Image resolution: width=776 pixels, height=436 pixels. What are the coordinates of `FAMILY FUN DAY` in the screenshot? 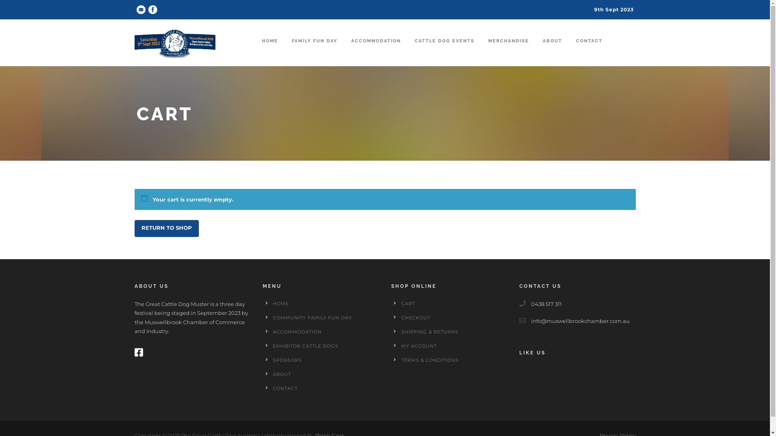 It's located at (314, 49).